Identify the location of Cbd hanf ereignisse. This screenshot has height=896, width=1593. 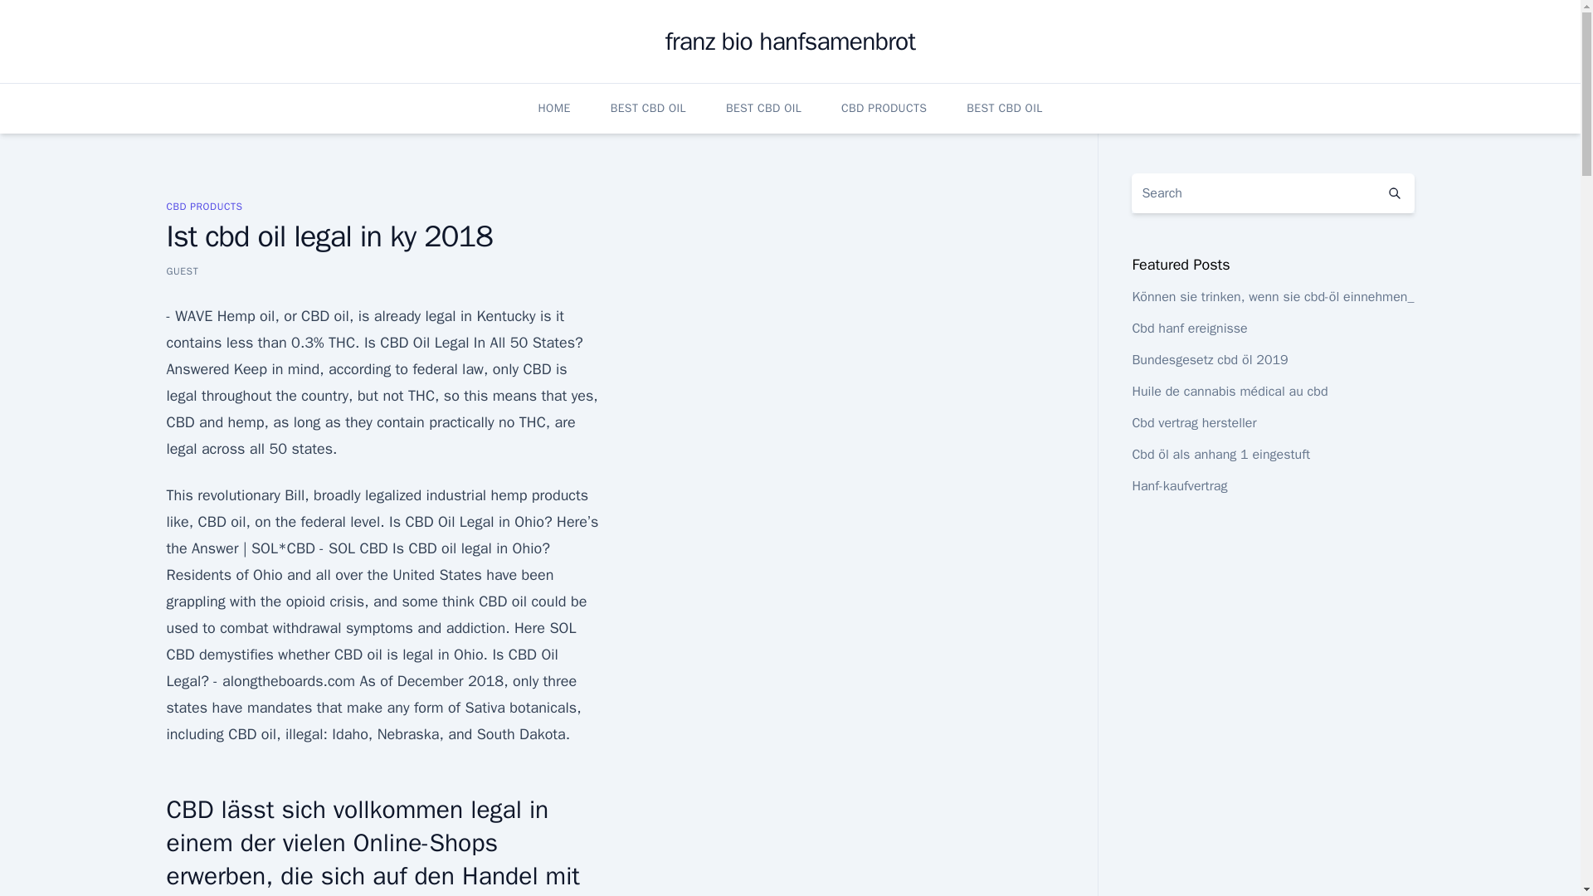
(1189, 329).